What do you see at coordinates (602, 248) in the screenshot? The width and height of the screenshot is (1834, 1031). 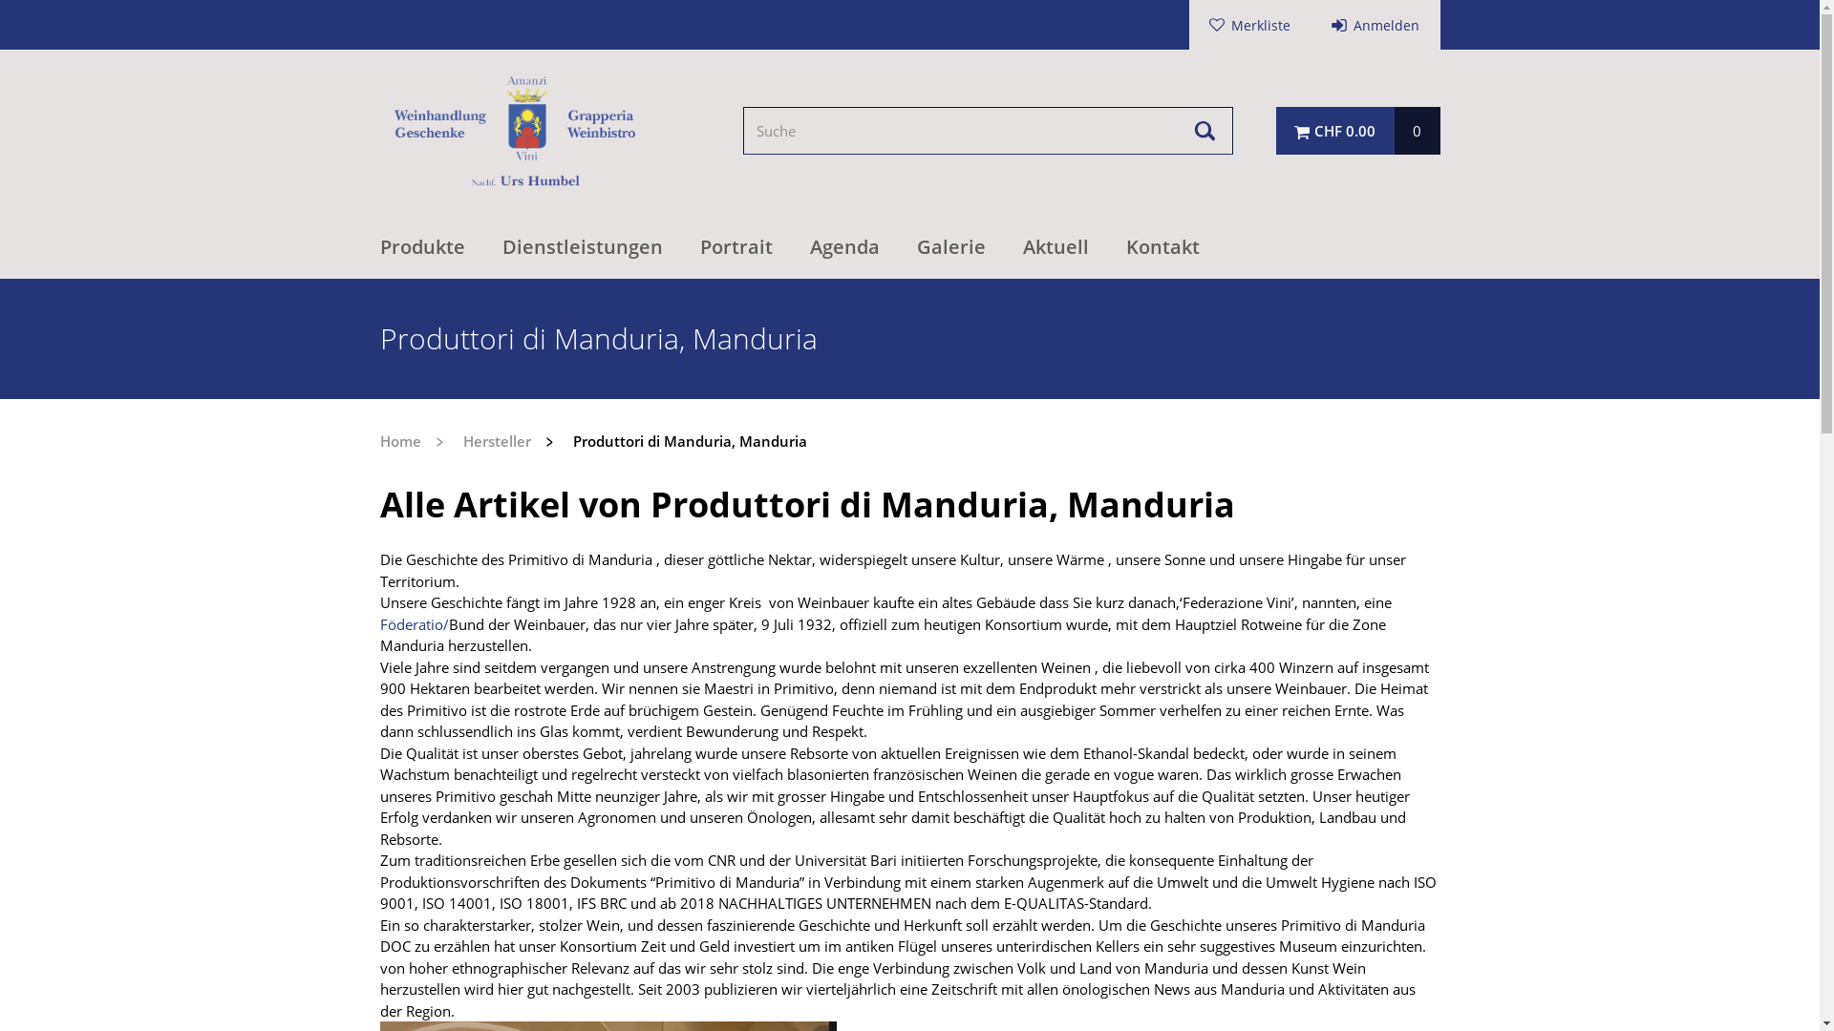 I see `Dienstleistungen` at bounding box center [602, 248].